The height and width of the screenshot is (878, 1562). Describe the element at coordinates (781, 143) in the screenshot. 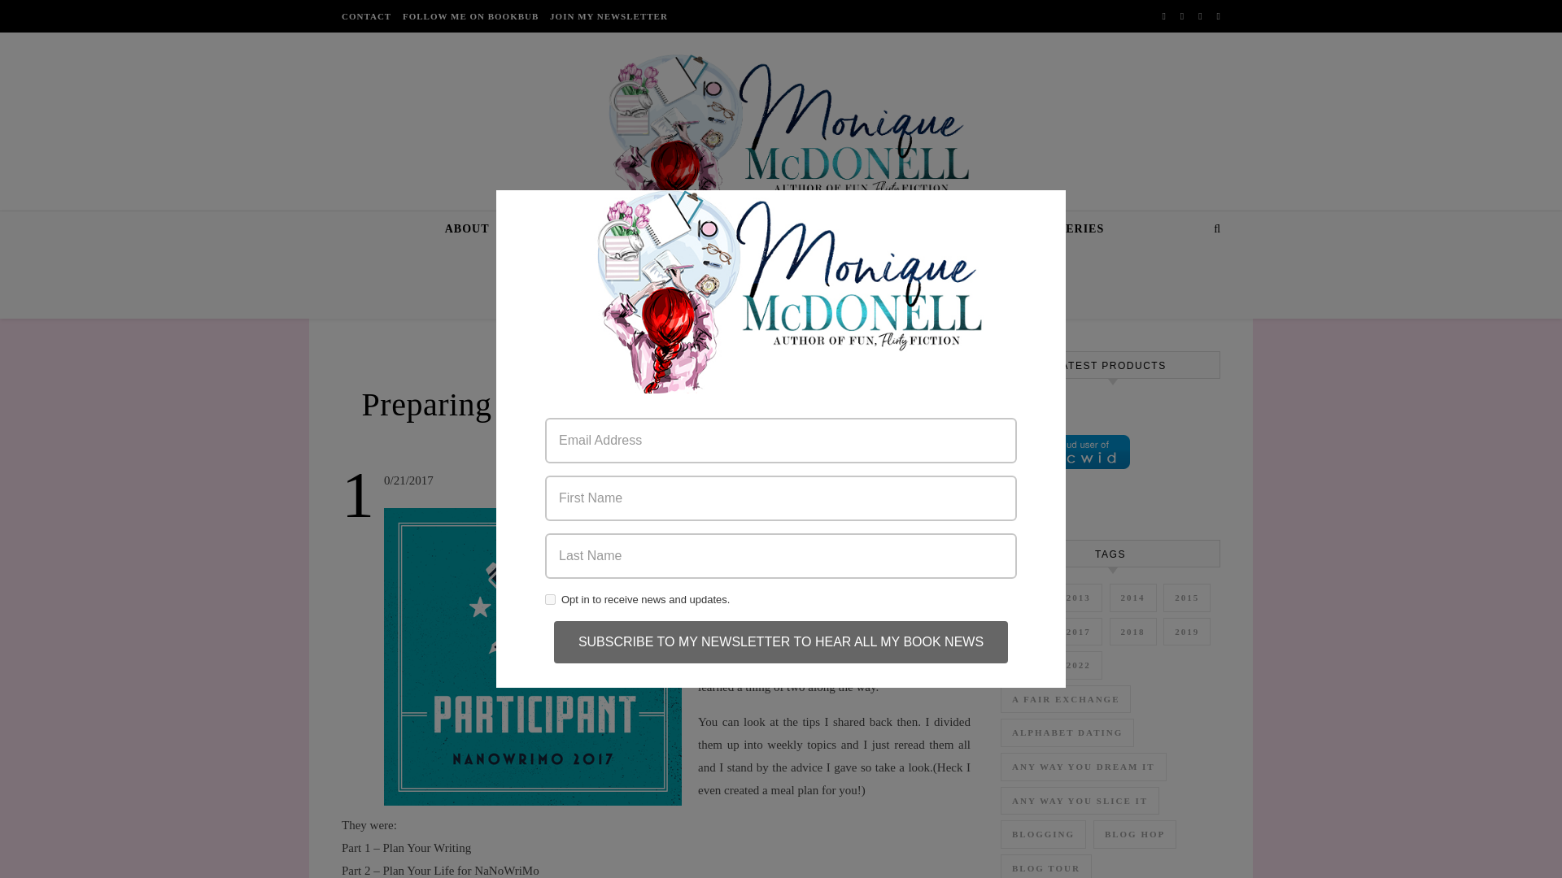

I see `Monique McDonell Author` at that location.